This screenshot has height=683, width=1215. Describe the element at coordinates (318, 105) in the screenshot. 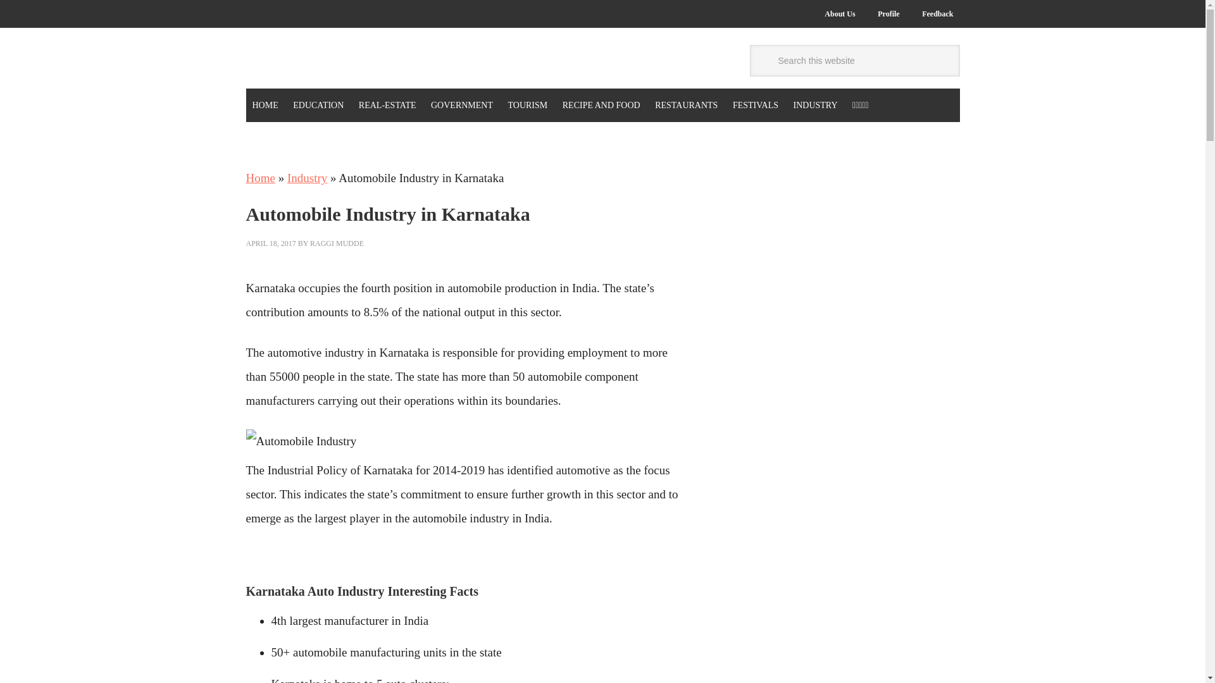

I see `EDUCATION` at that location.